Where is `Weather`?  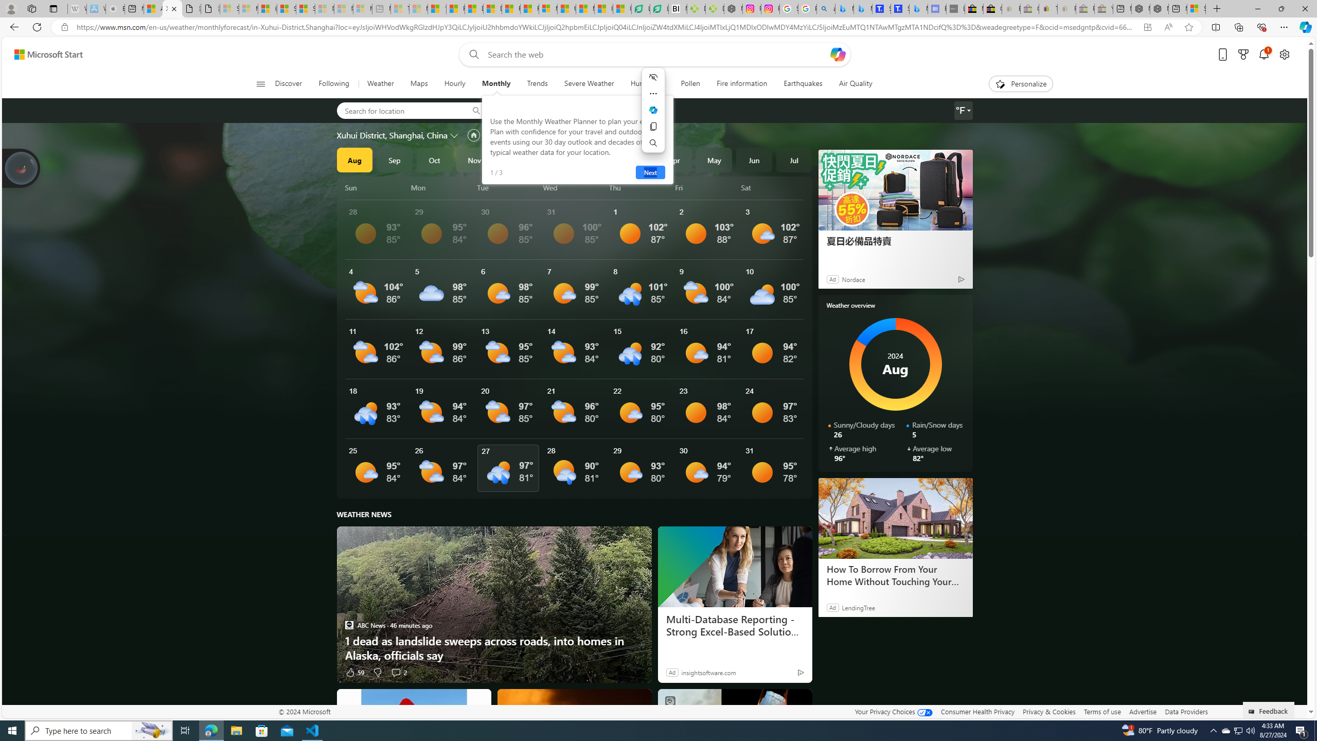
Weather is located at coordinates (381, 84).